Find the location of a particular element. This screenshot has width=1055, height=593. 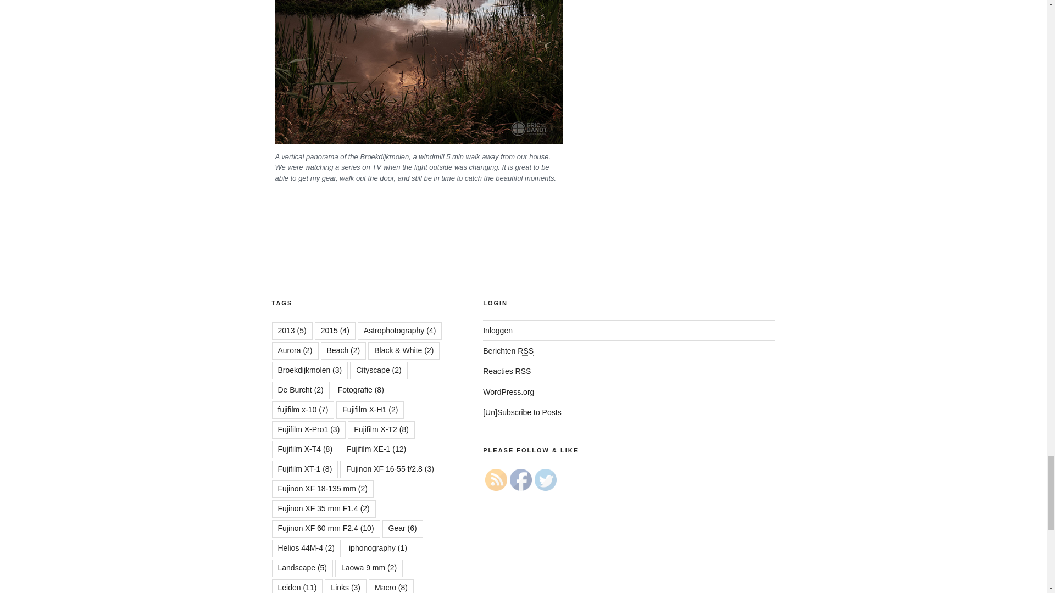

RSS is located at coordinates (496, 480).